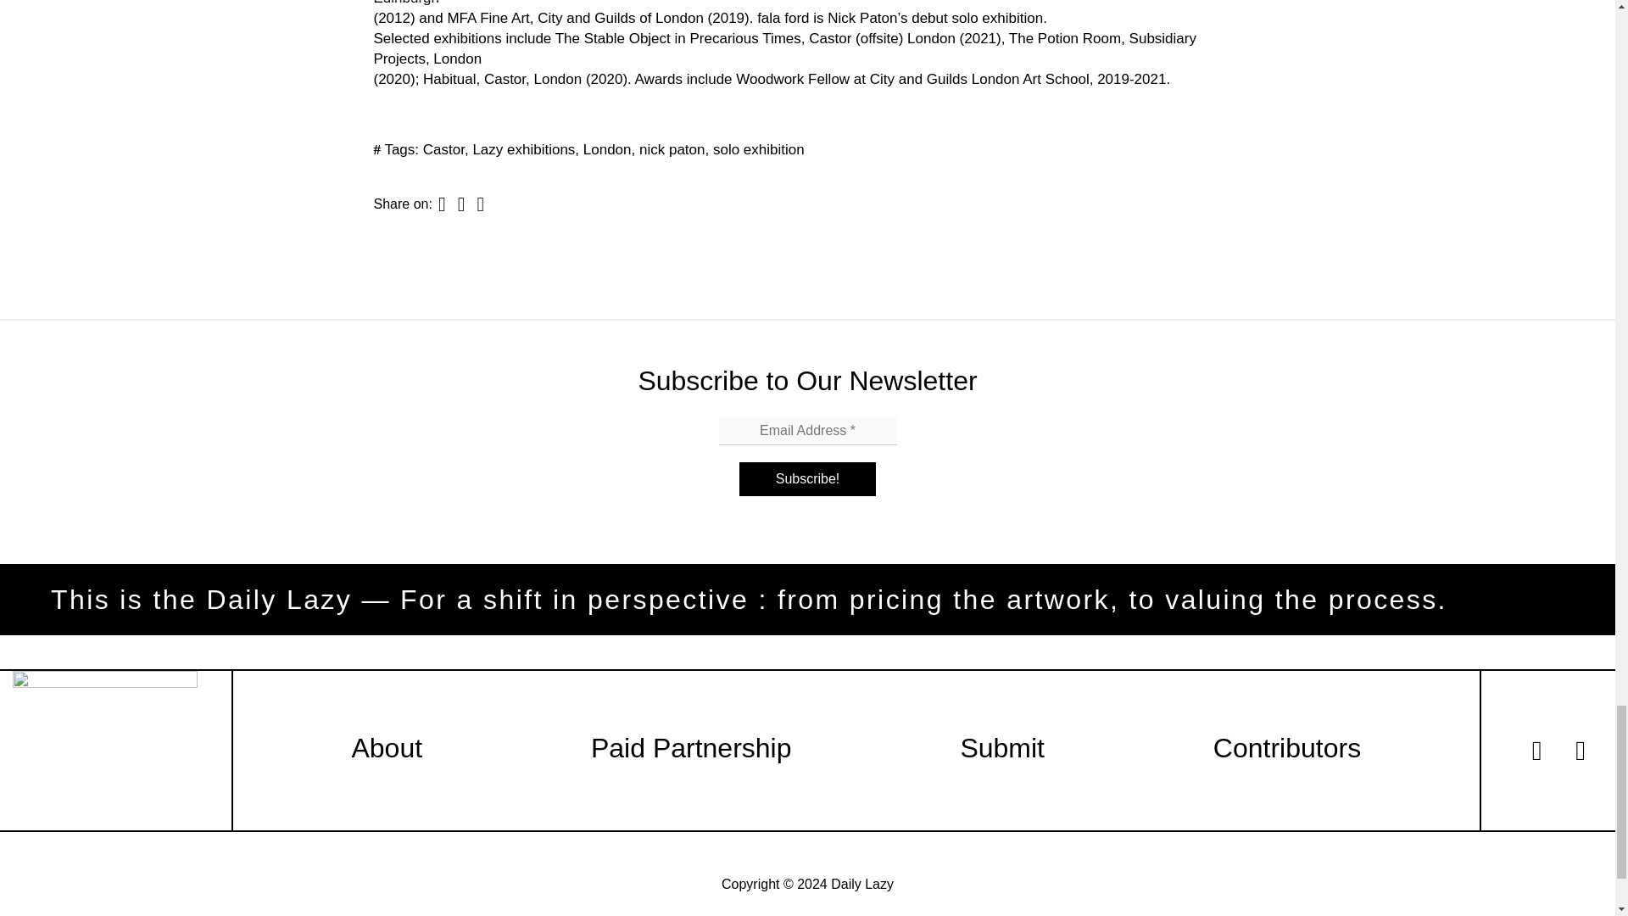 This screenshot has height=916, width=1628. What do you see at coordinates (807, 479) in the screenshot?
I see `Subscribe!` at bounding box center [807, 479].